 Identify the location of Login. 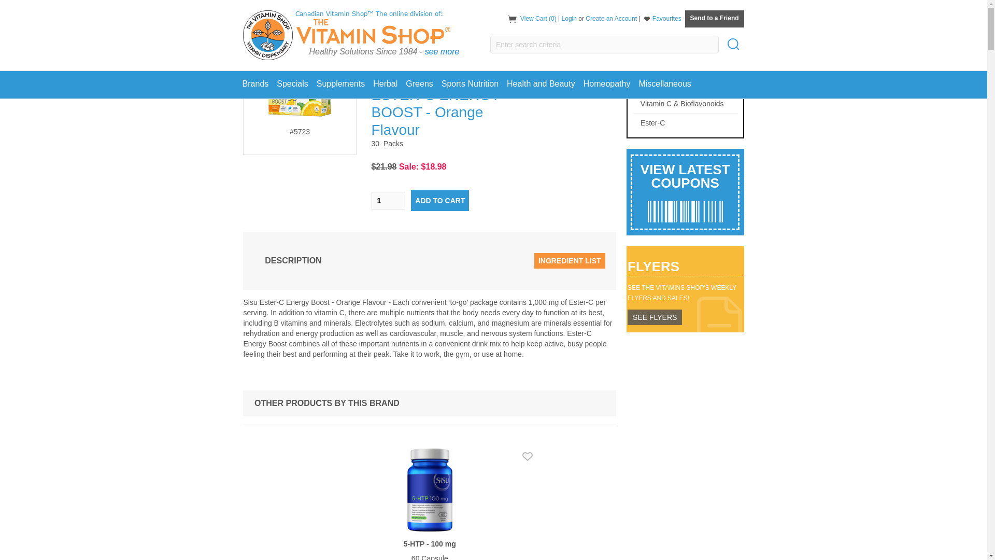
(569, 19).